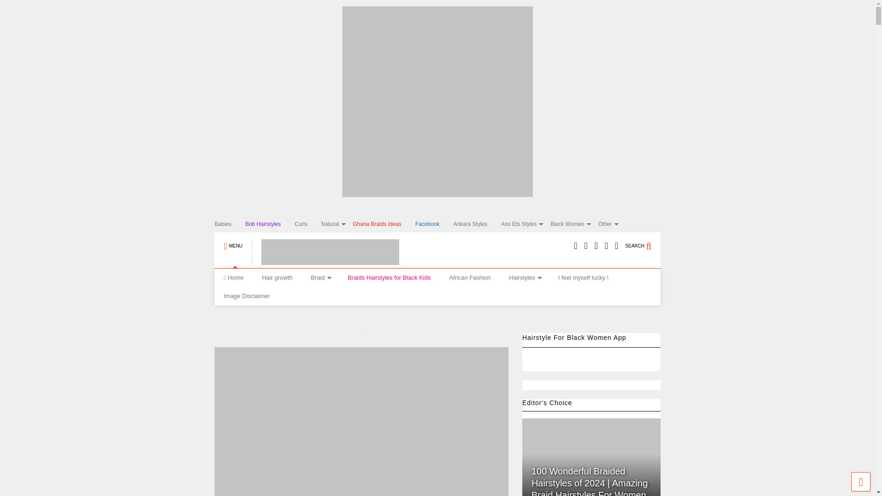 This screenshot has height=496, width=882. What do you see at coordinates (596, 245) in the screenshot?
I see `instagram` at bounding box center [596, 245].